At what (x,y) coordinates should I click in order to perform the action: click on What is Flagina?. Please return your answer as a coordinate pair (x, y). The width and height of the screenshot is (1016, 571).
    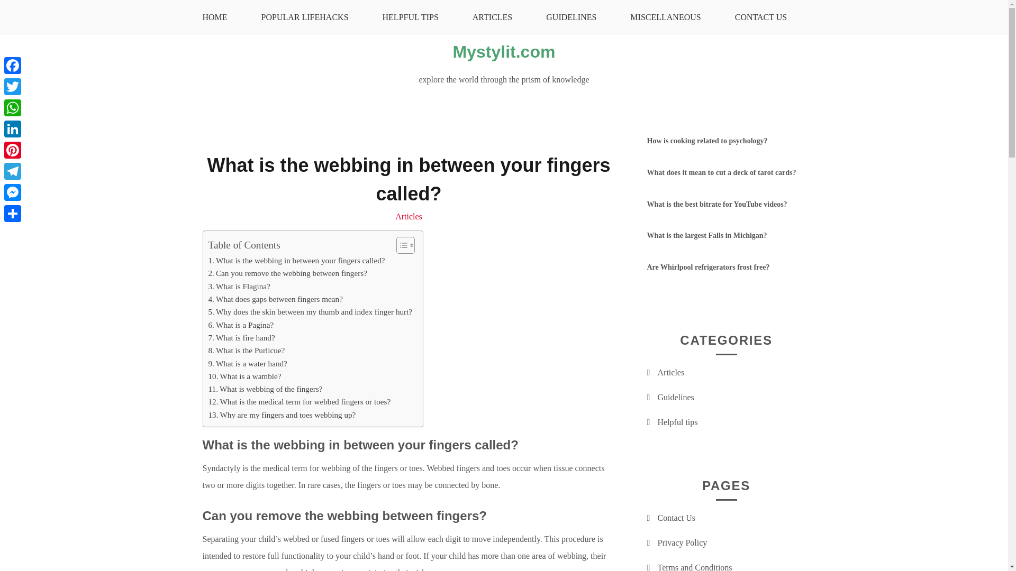
    Looking at the image, I should click on (239, 287).